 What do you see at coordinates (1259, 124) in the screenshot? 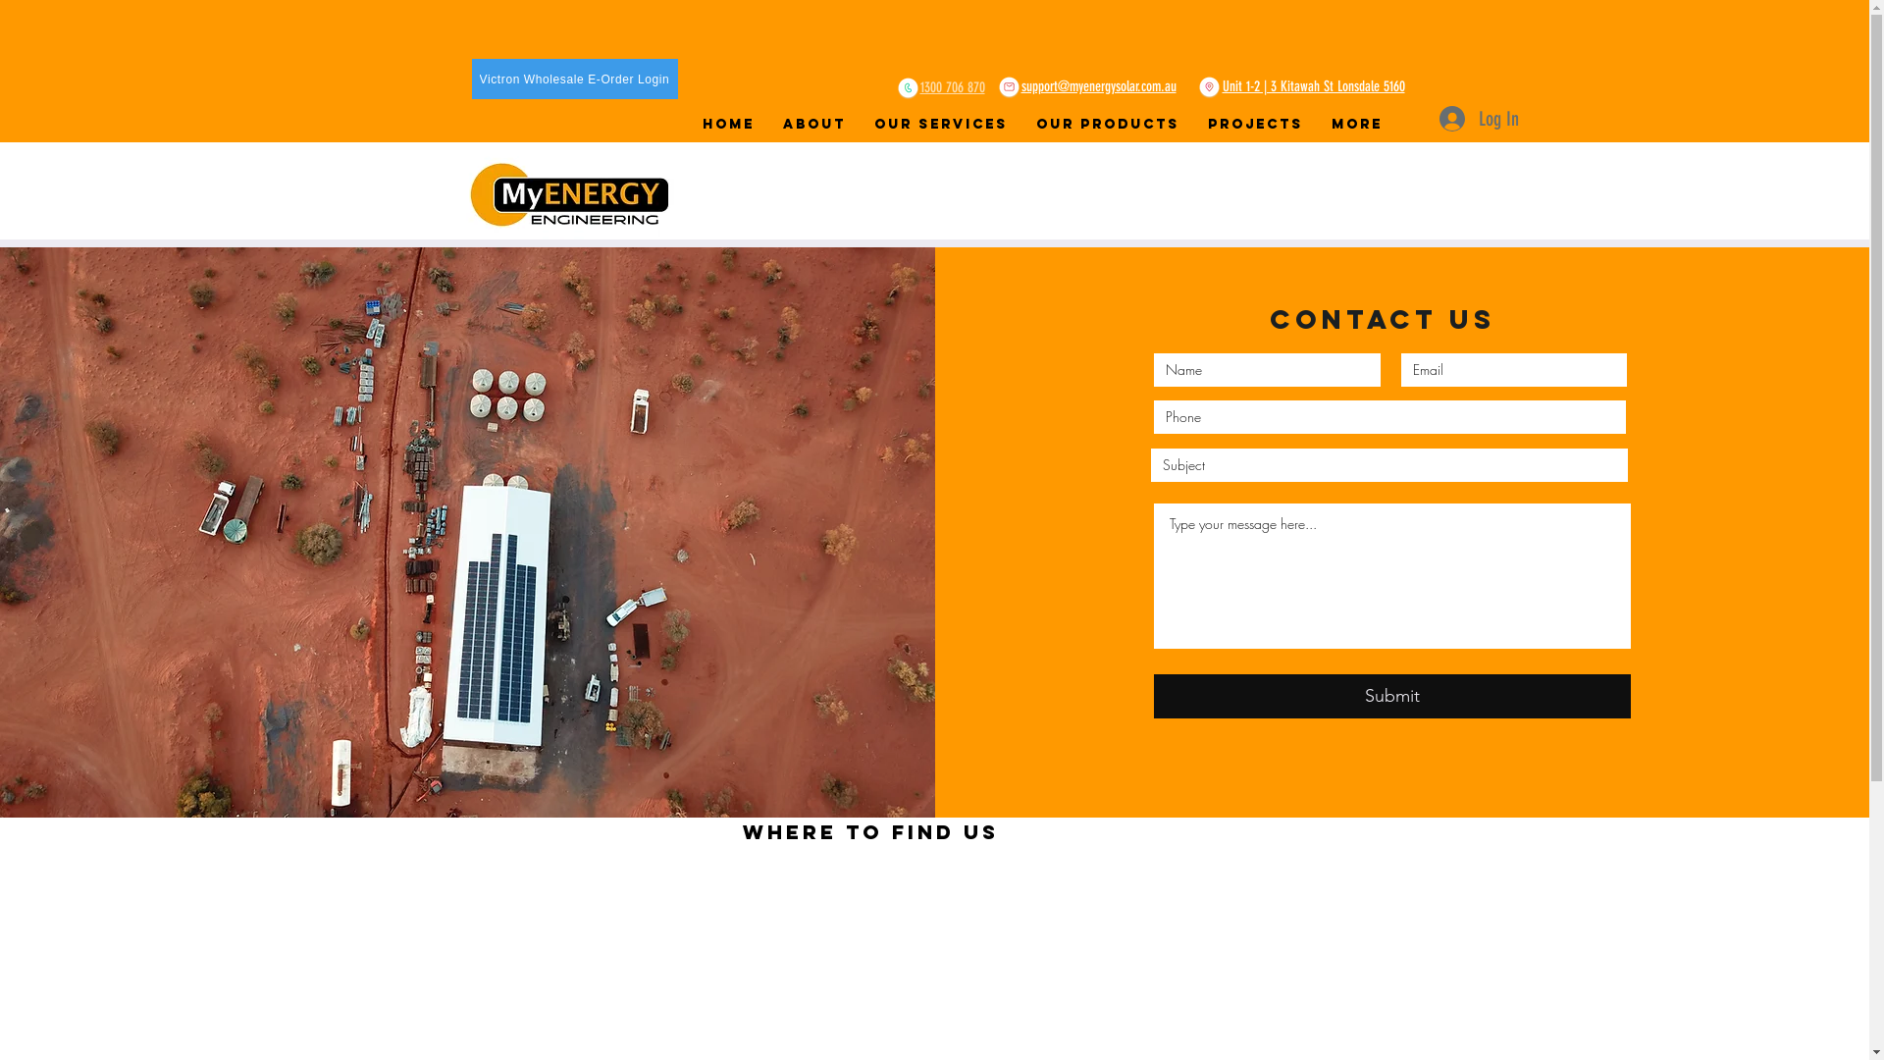
I see `PROJECTS` at bounding box center [1259, 124].